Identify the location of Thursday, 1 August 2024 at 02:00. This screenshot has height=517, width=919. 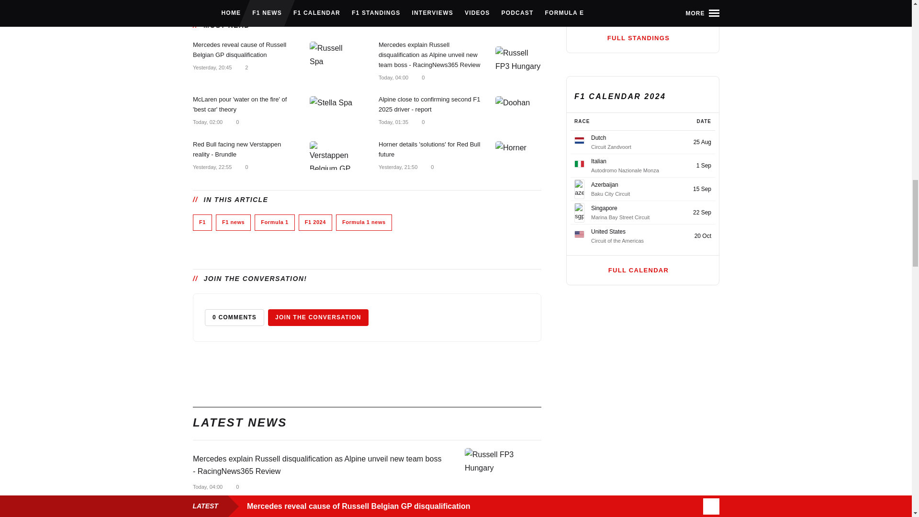
(207, 122).